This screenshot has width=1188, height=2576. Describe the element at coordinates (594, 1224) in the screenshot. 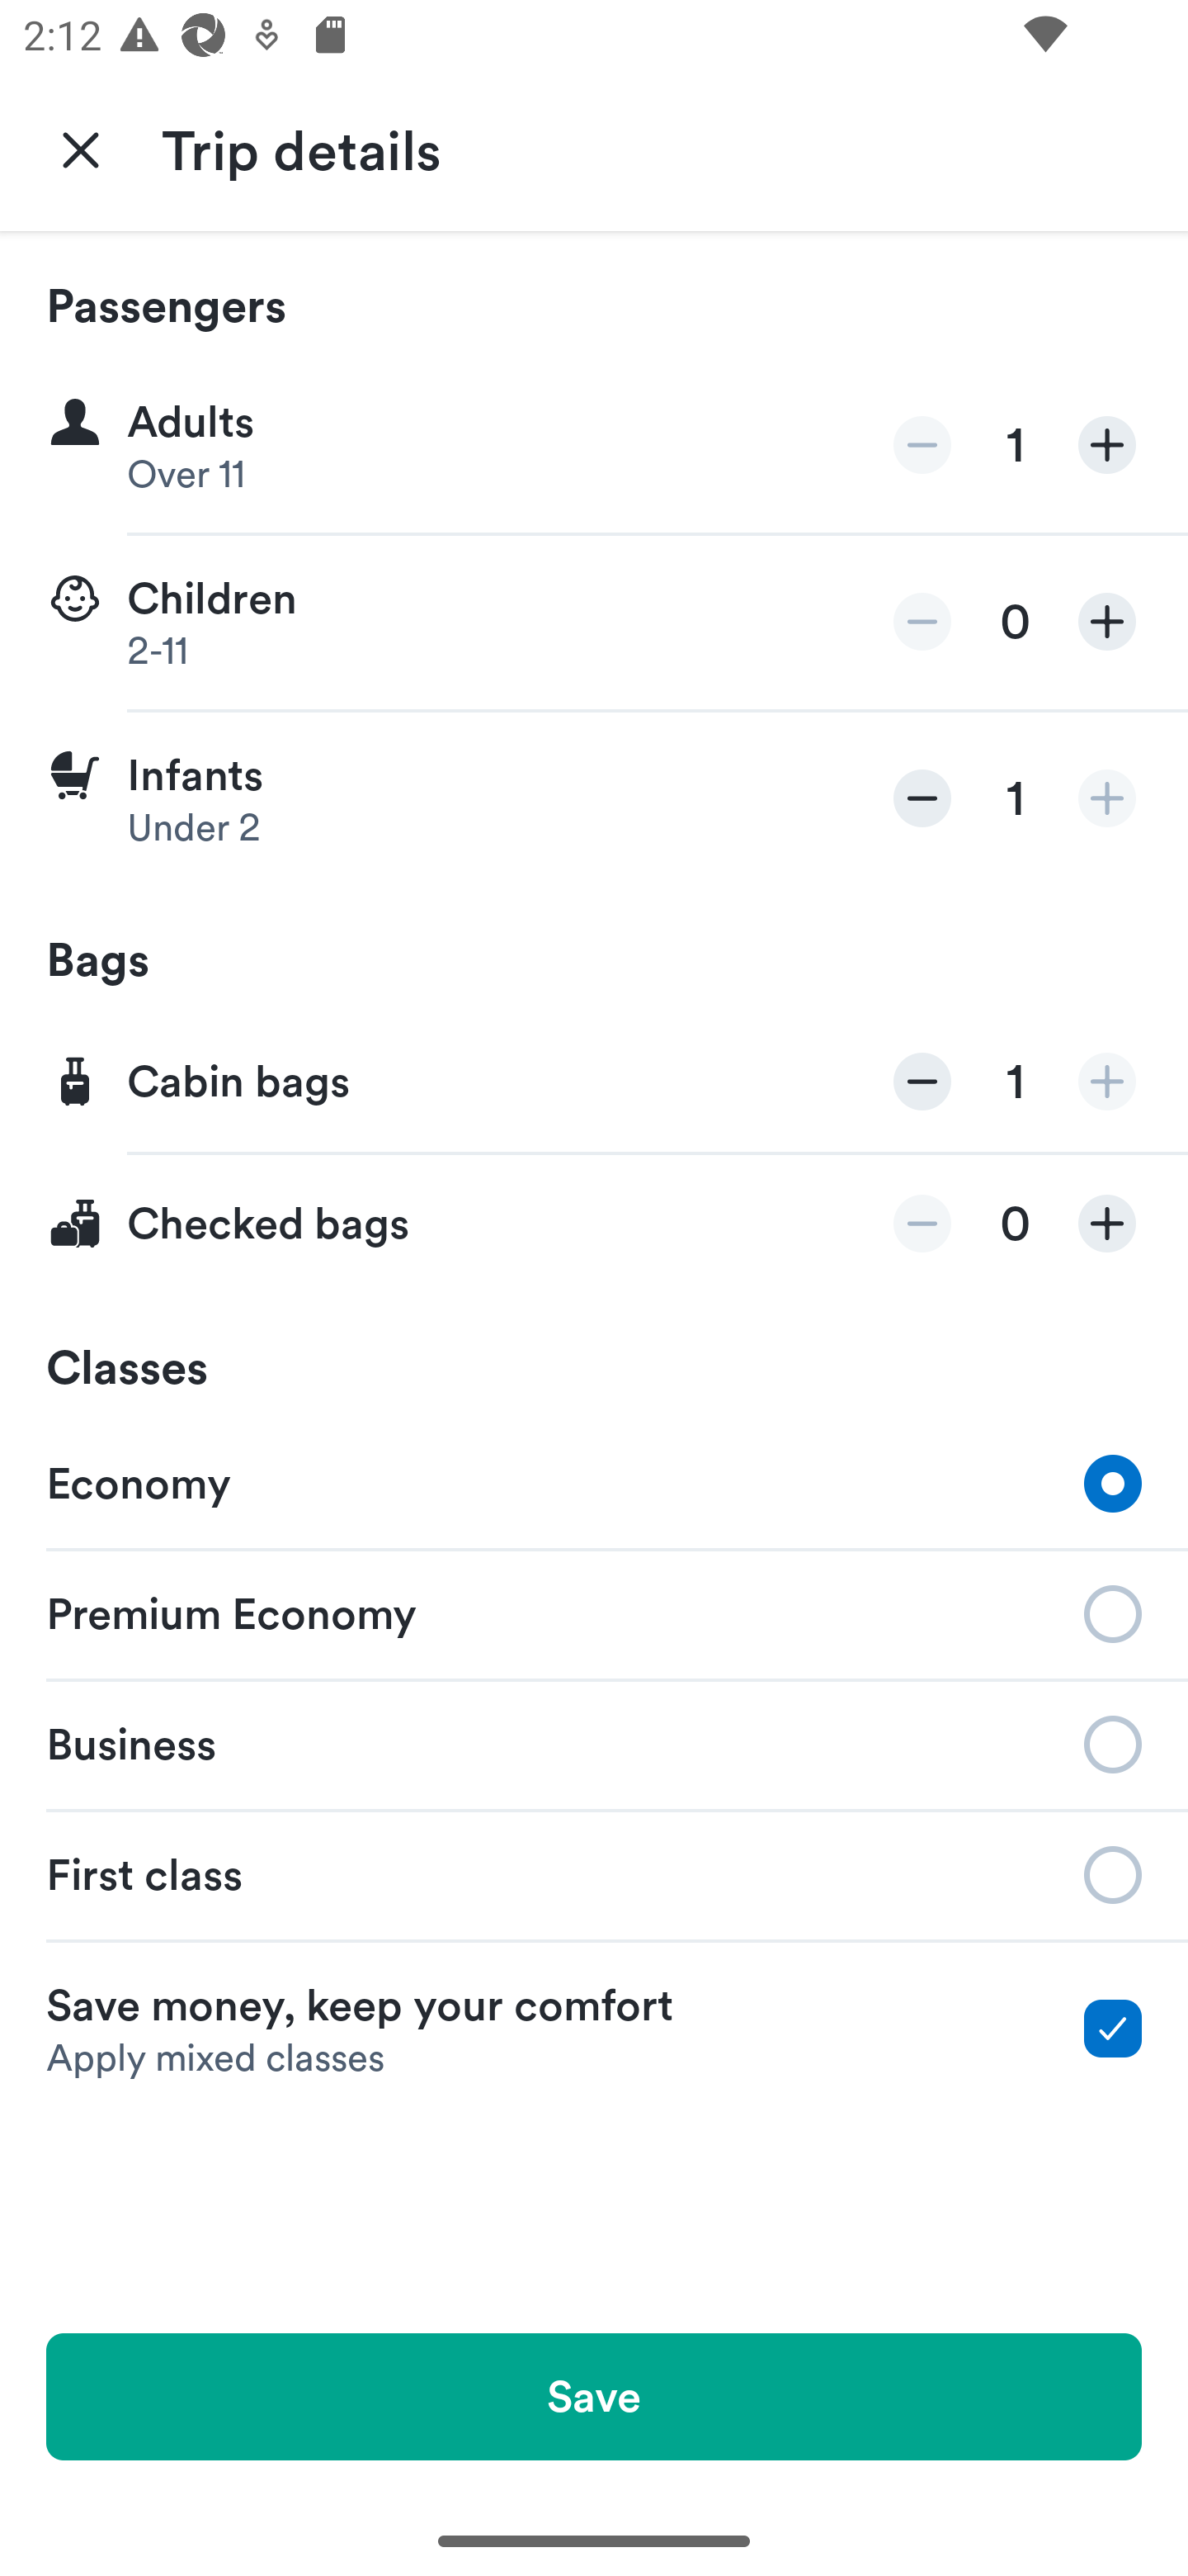

I see `Remove 0 Add Checked bags` at that location.